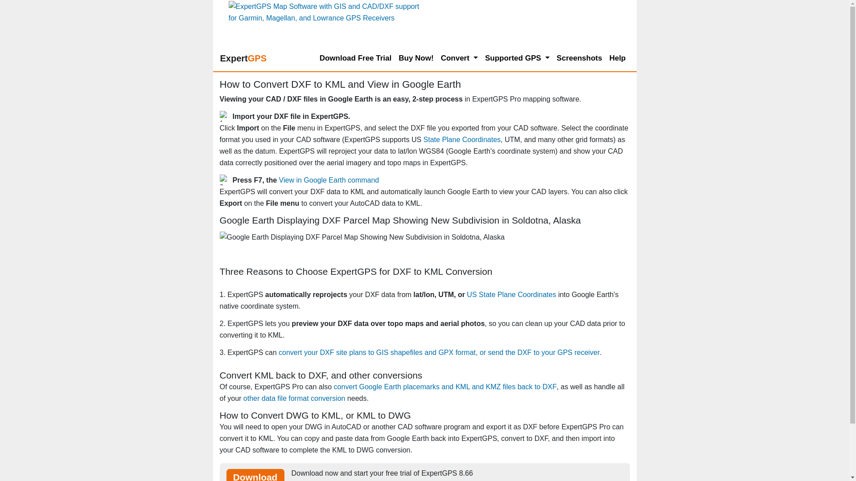  Describe the element at coordinates (243, 58) in the screenshot. I see `ExpertGPS Map Software Home Page` at that location.